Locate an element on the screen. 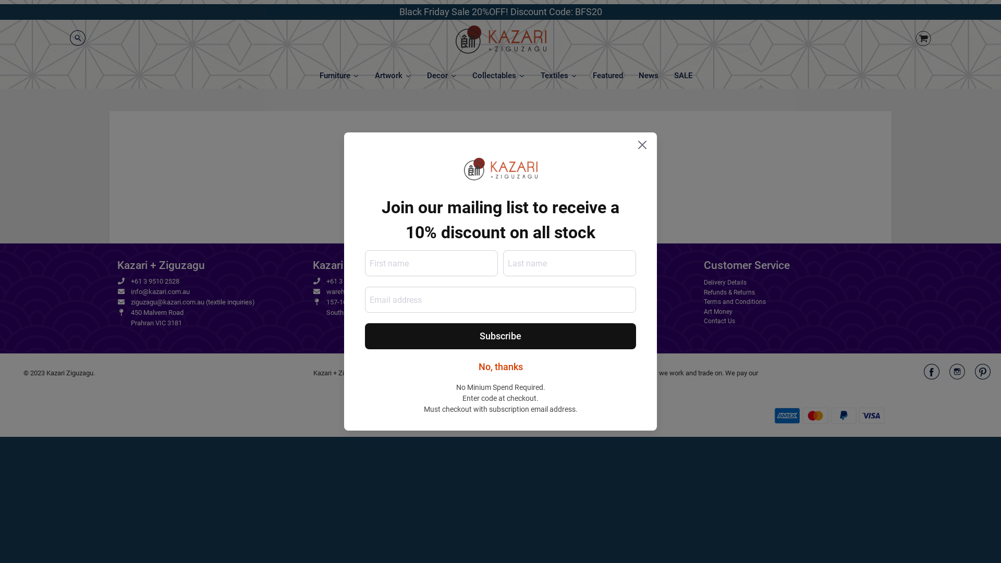 The image size is (1001, 563). About Us is located at coordinates (602, 283).